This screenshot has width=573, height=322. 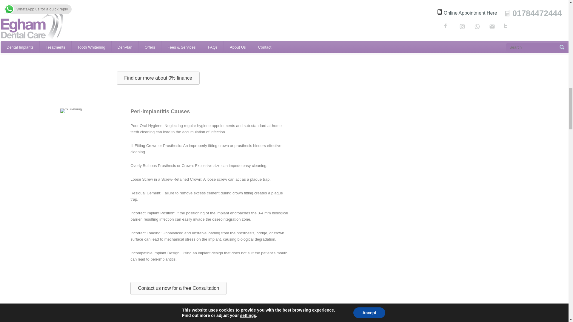 I want to click on Whitening, so click(x=244, y=320).